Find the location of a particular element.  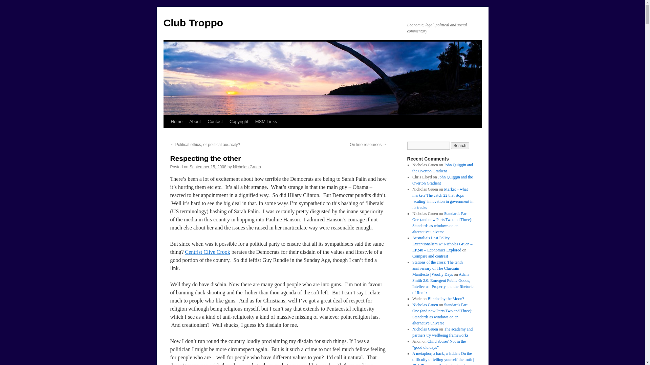

Copyright is located at coordinates (239, 122).